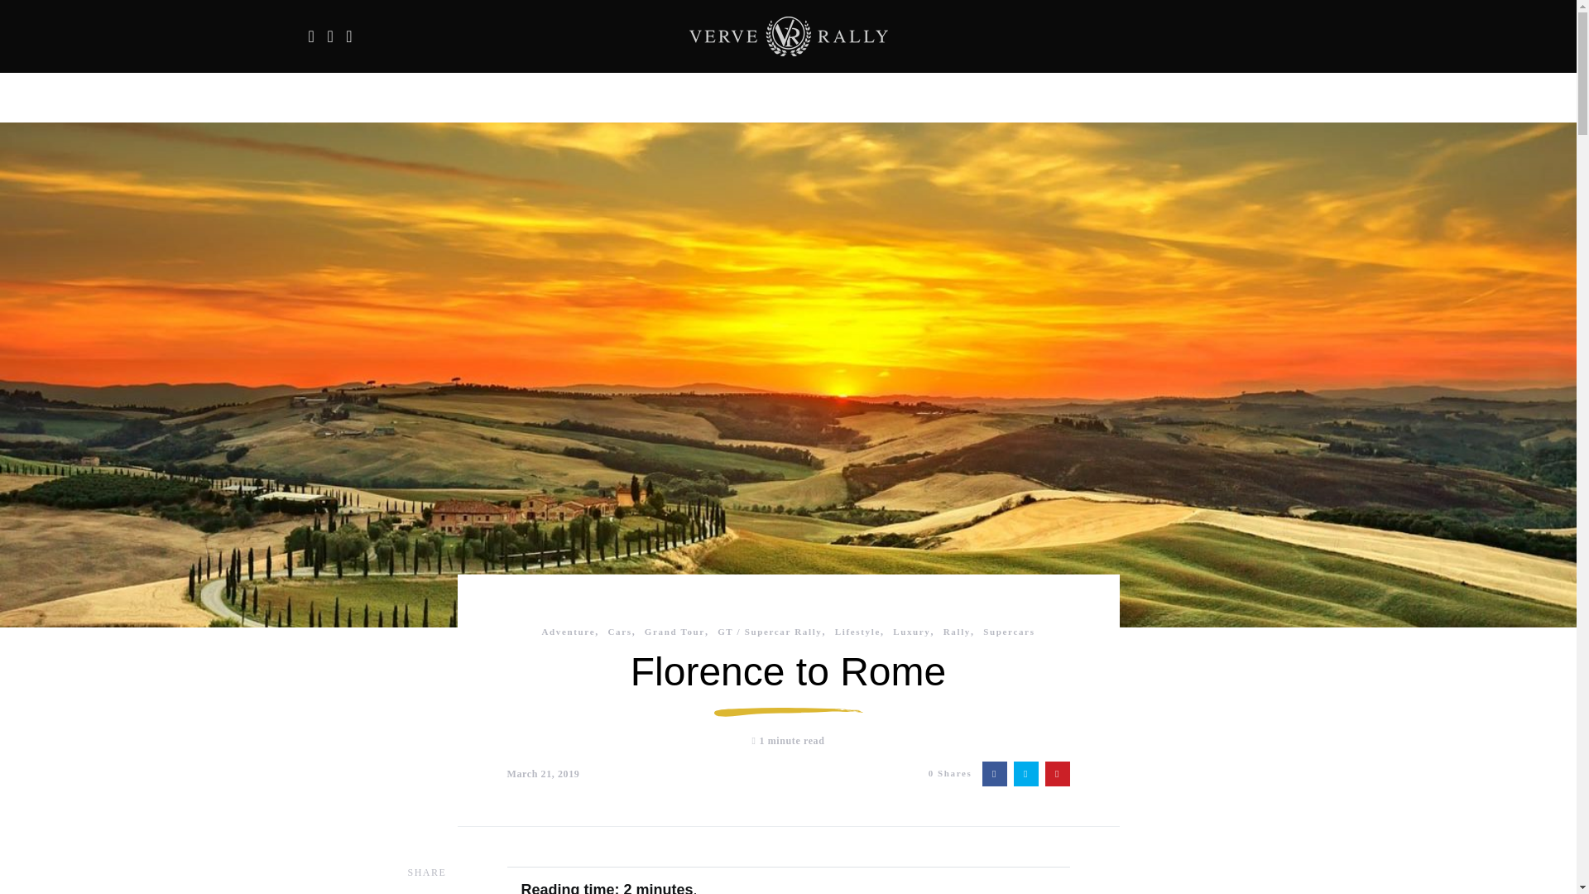 The width and height of the screenshot is (1589, 894). I want to click on Cars, so click(619, 631).